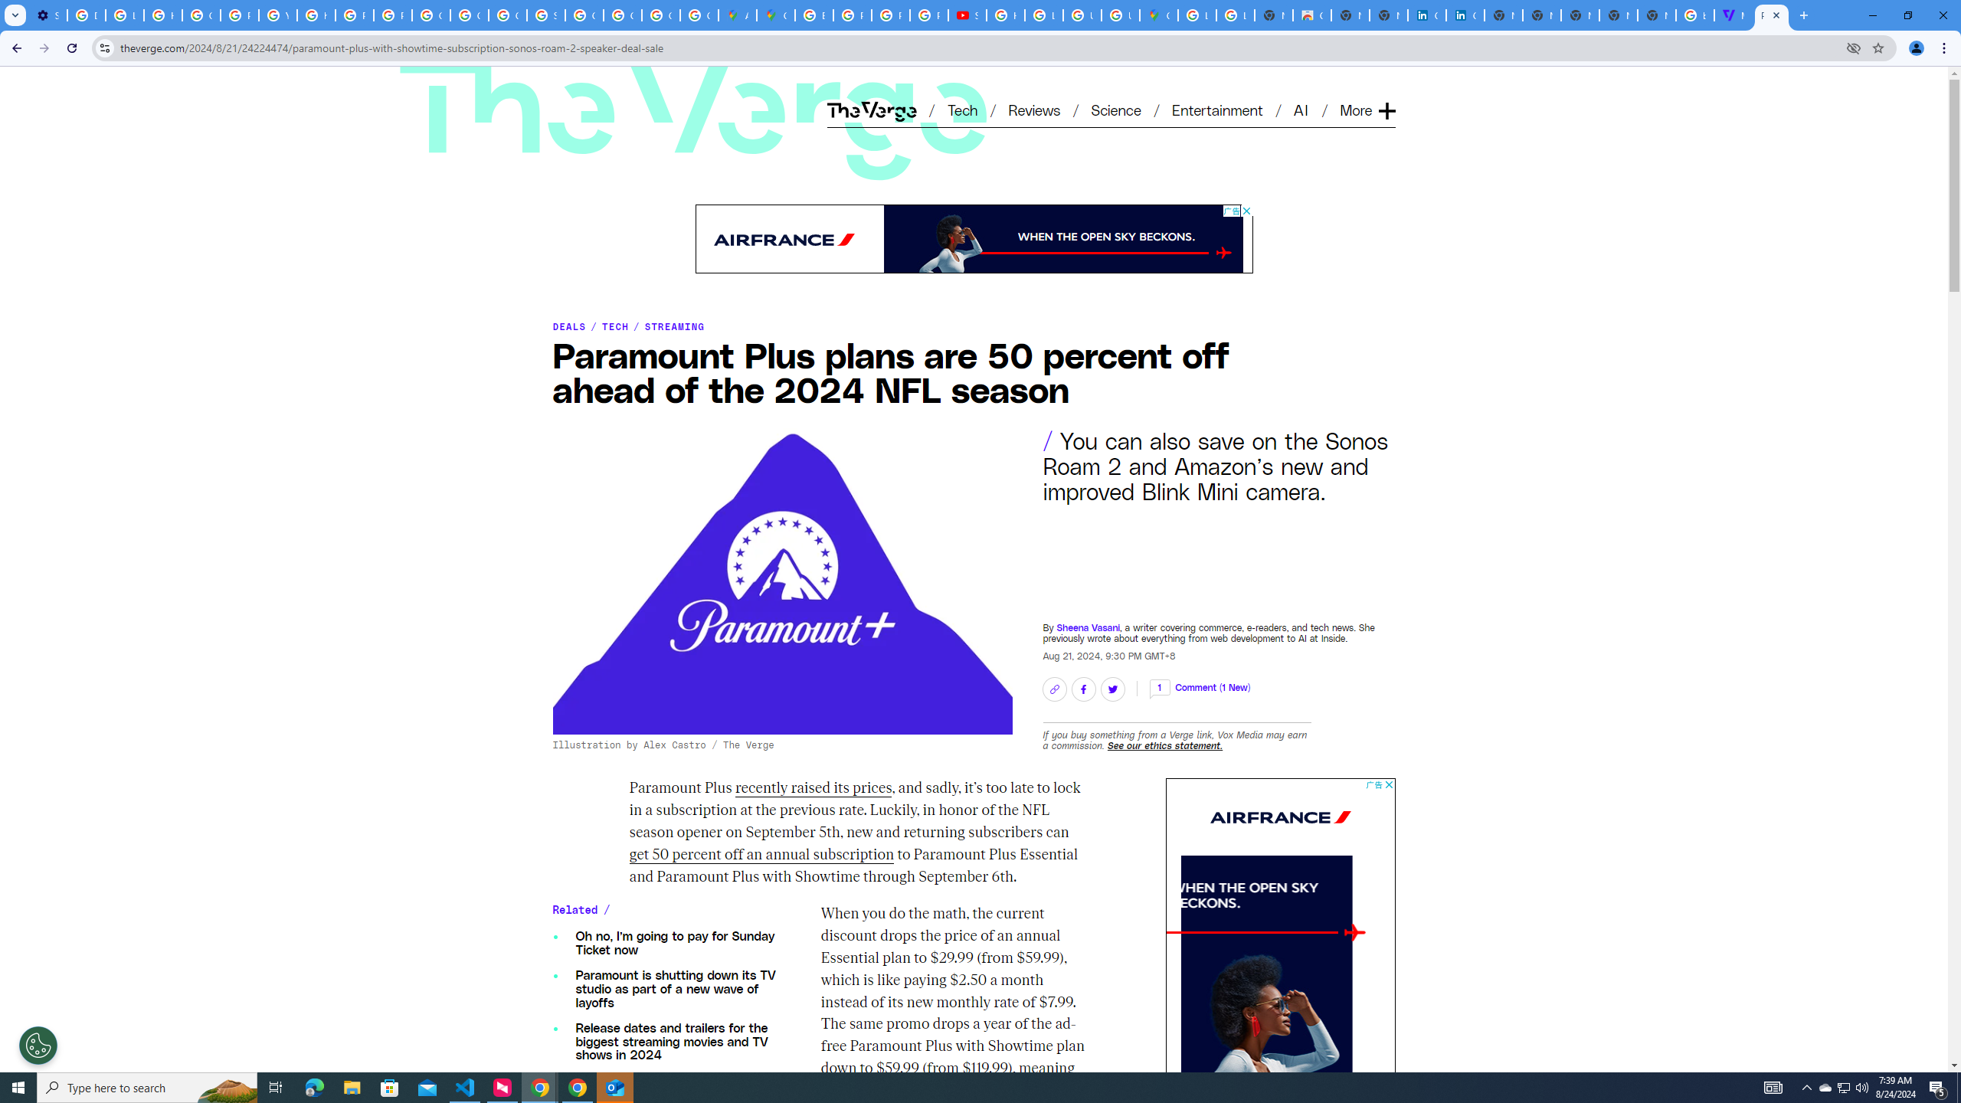 This screenshot has width=1961, height=1103. What do you see at coordinates (1311, 15) in the screenshot?
I see `Chrome Web Store` at bounding box center [1311, 15].